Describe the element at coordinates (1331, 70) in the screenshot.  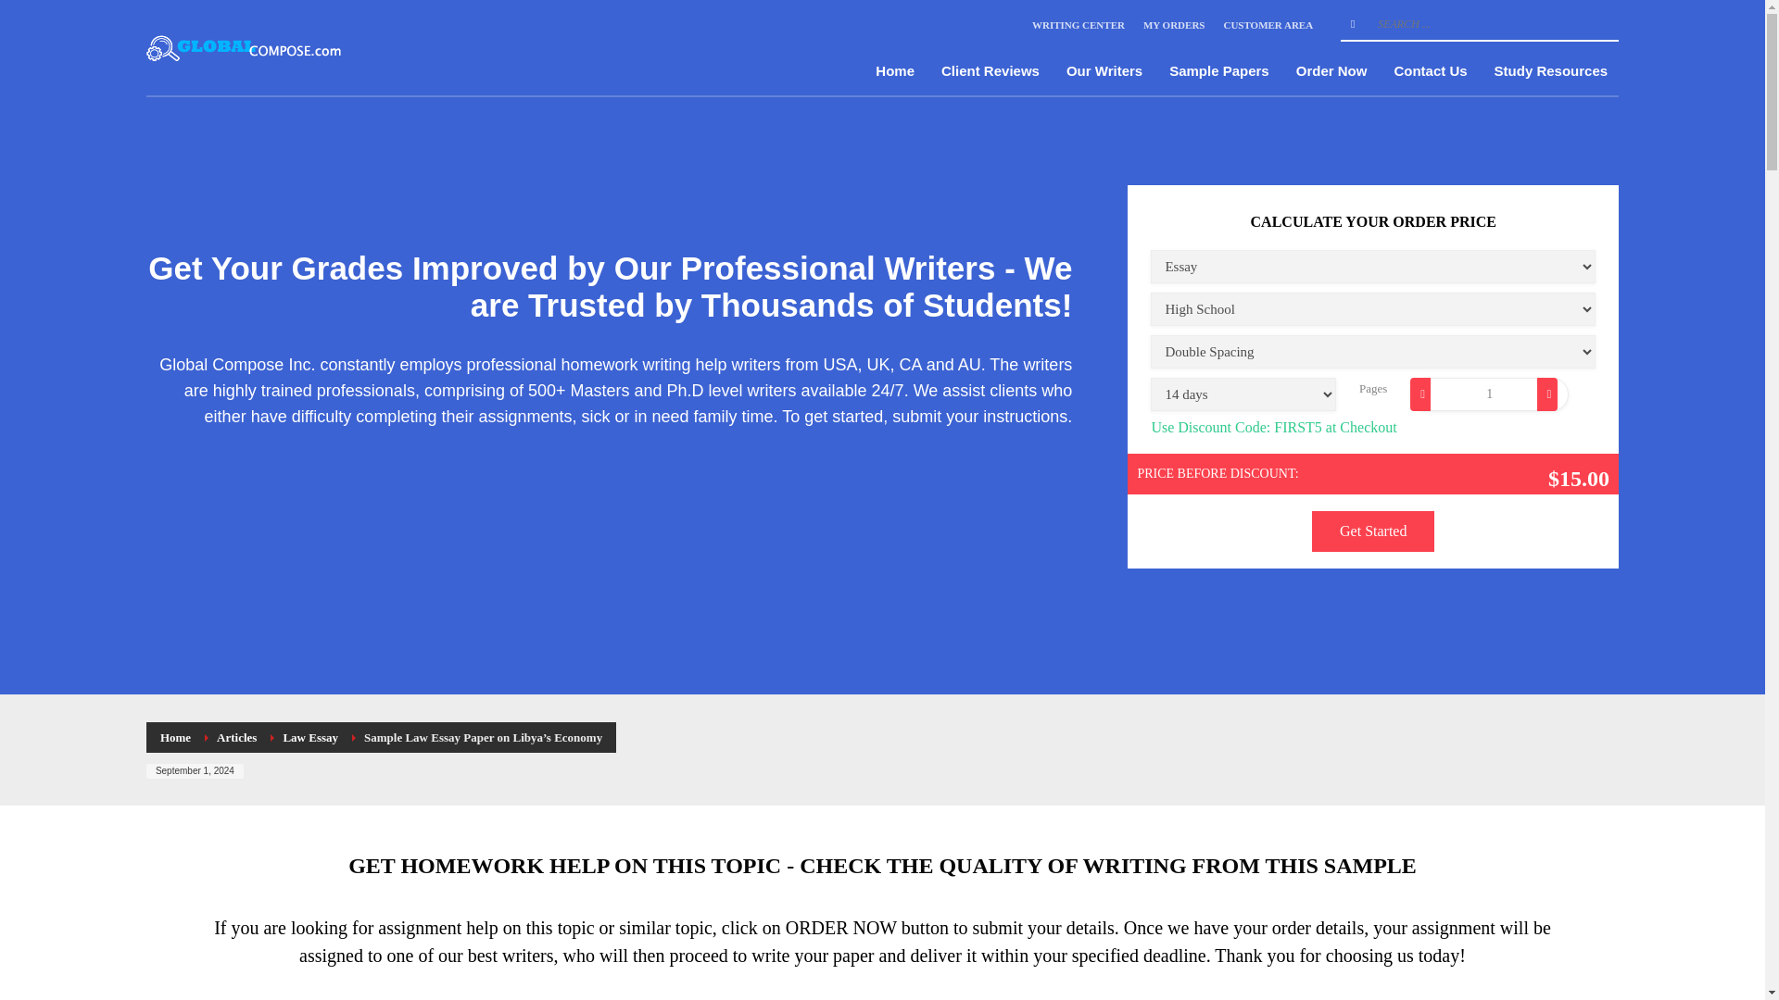
I see `Order Now` at that location.